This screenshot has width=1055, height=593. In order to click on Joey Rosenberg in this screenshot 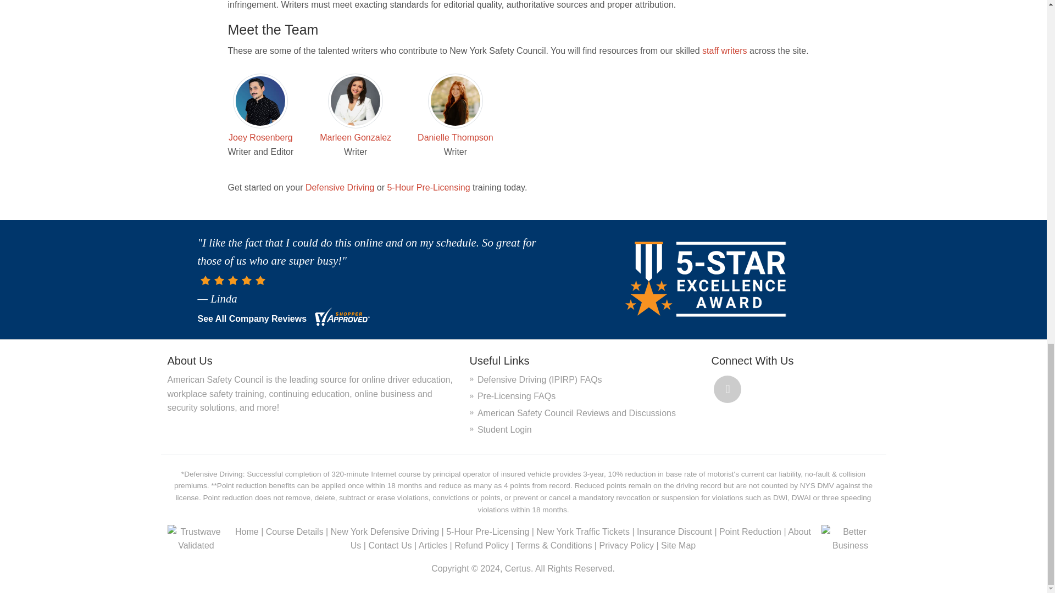, I will do `click(260, 137)`.